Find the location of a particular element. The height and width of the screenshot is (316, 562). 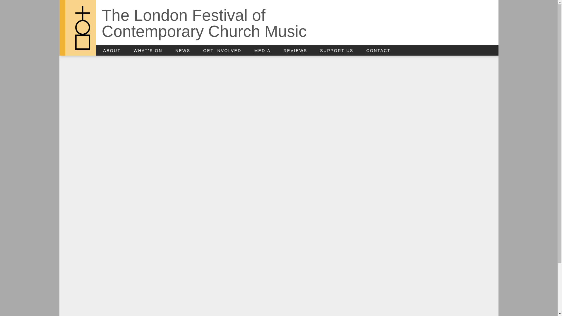

REVIEWS is located at coordinates (302, 51).